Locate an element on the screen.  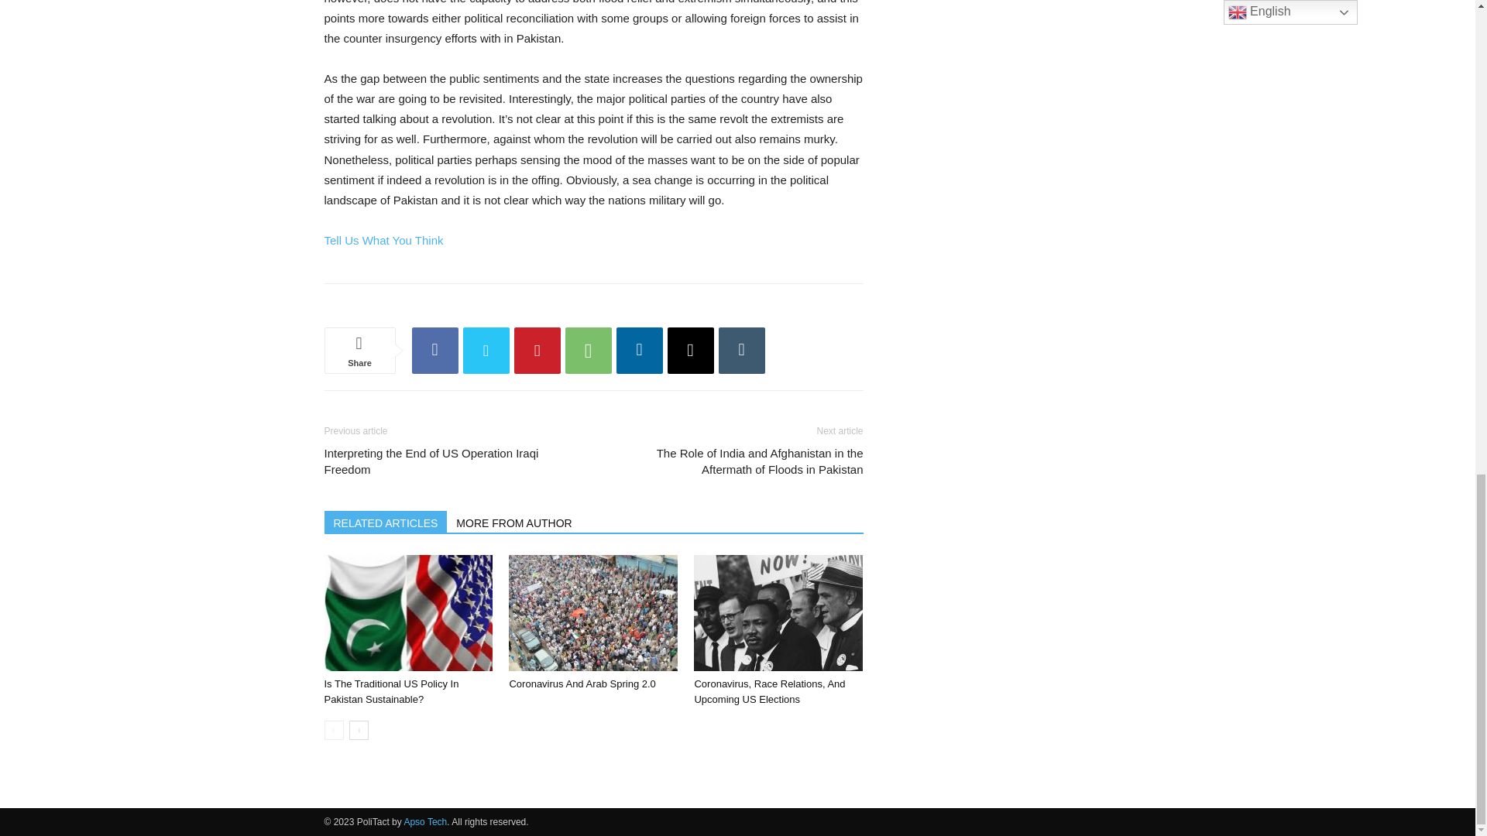
Twitter is located at coordinates (486, 350).